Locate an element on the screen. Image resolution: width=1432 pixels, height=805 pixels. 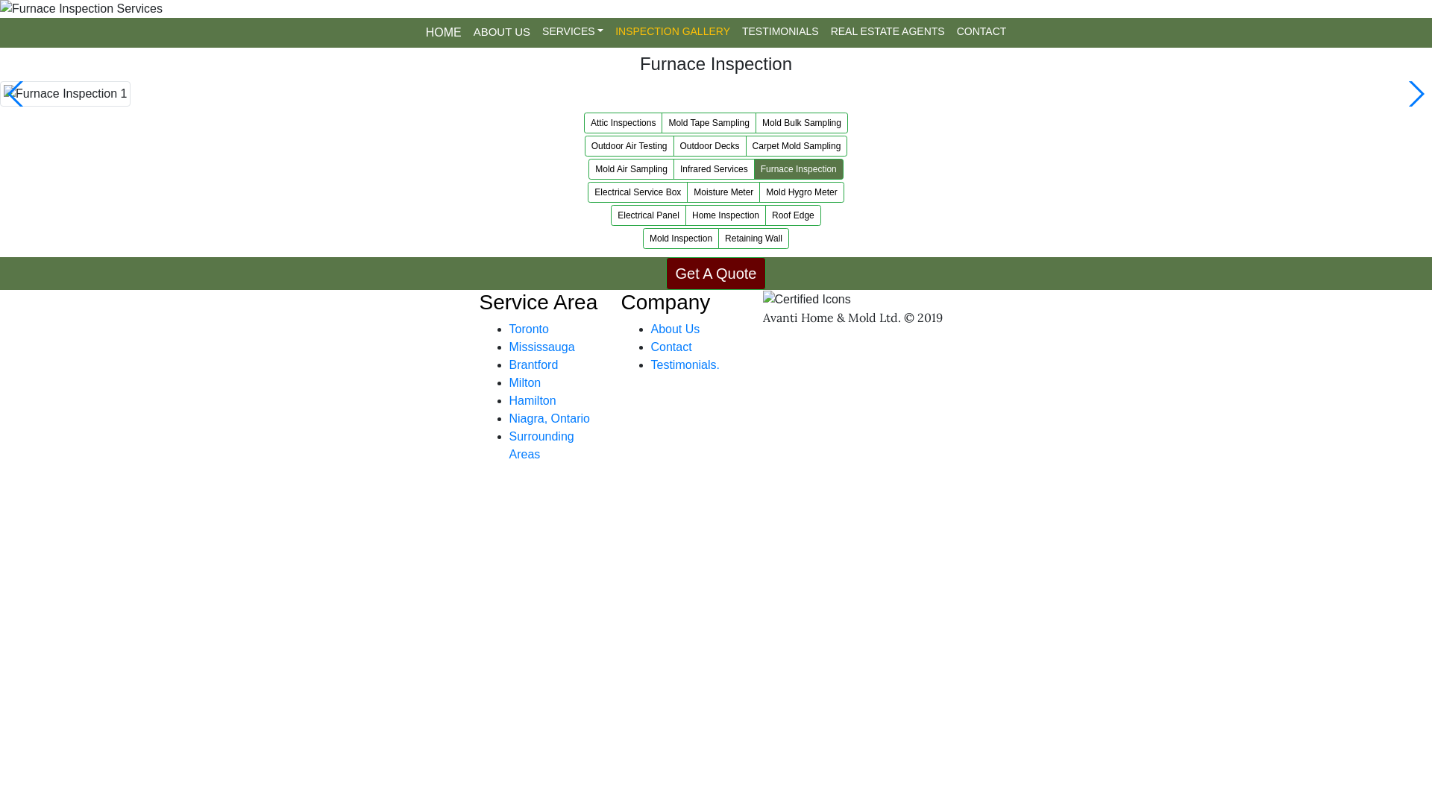
Get A Quote is located at coordinates (716, 274).